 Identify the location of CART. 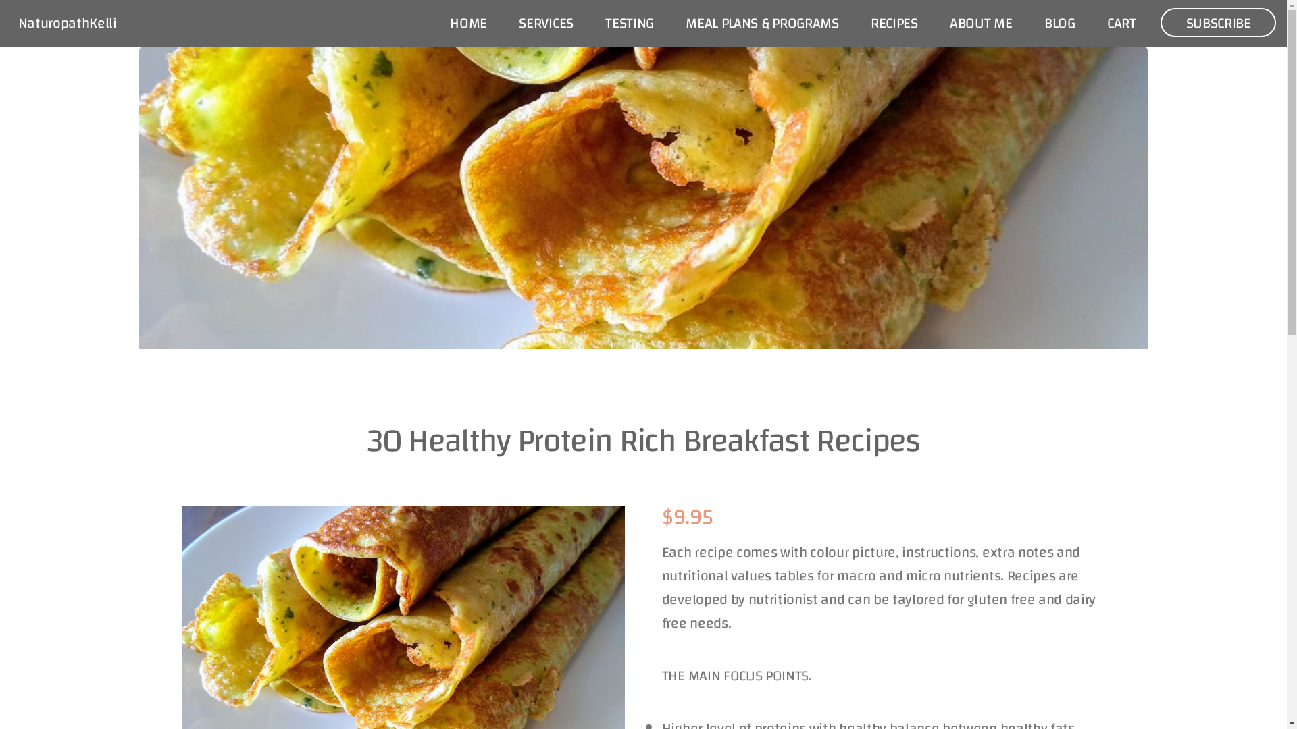
(1121, 24).